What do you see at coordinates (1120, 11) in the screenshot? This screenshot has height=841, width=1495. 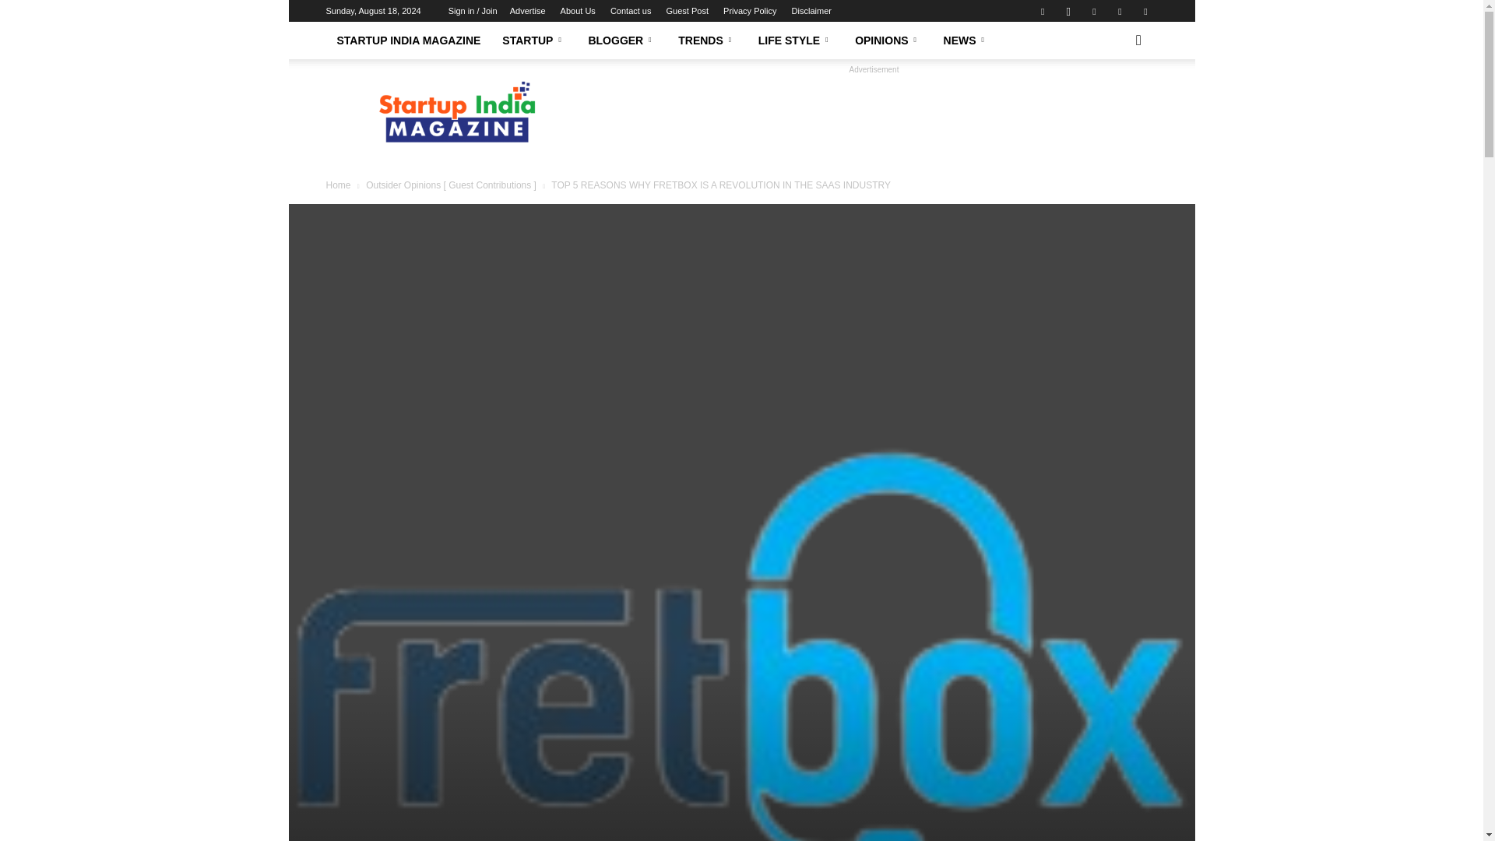 I see `Tumblr` at bounding box center [1120, 11].